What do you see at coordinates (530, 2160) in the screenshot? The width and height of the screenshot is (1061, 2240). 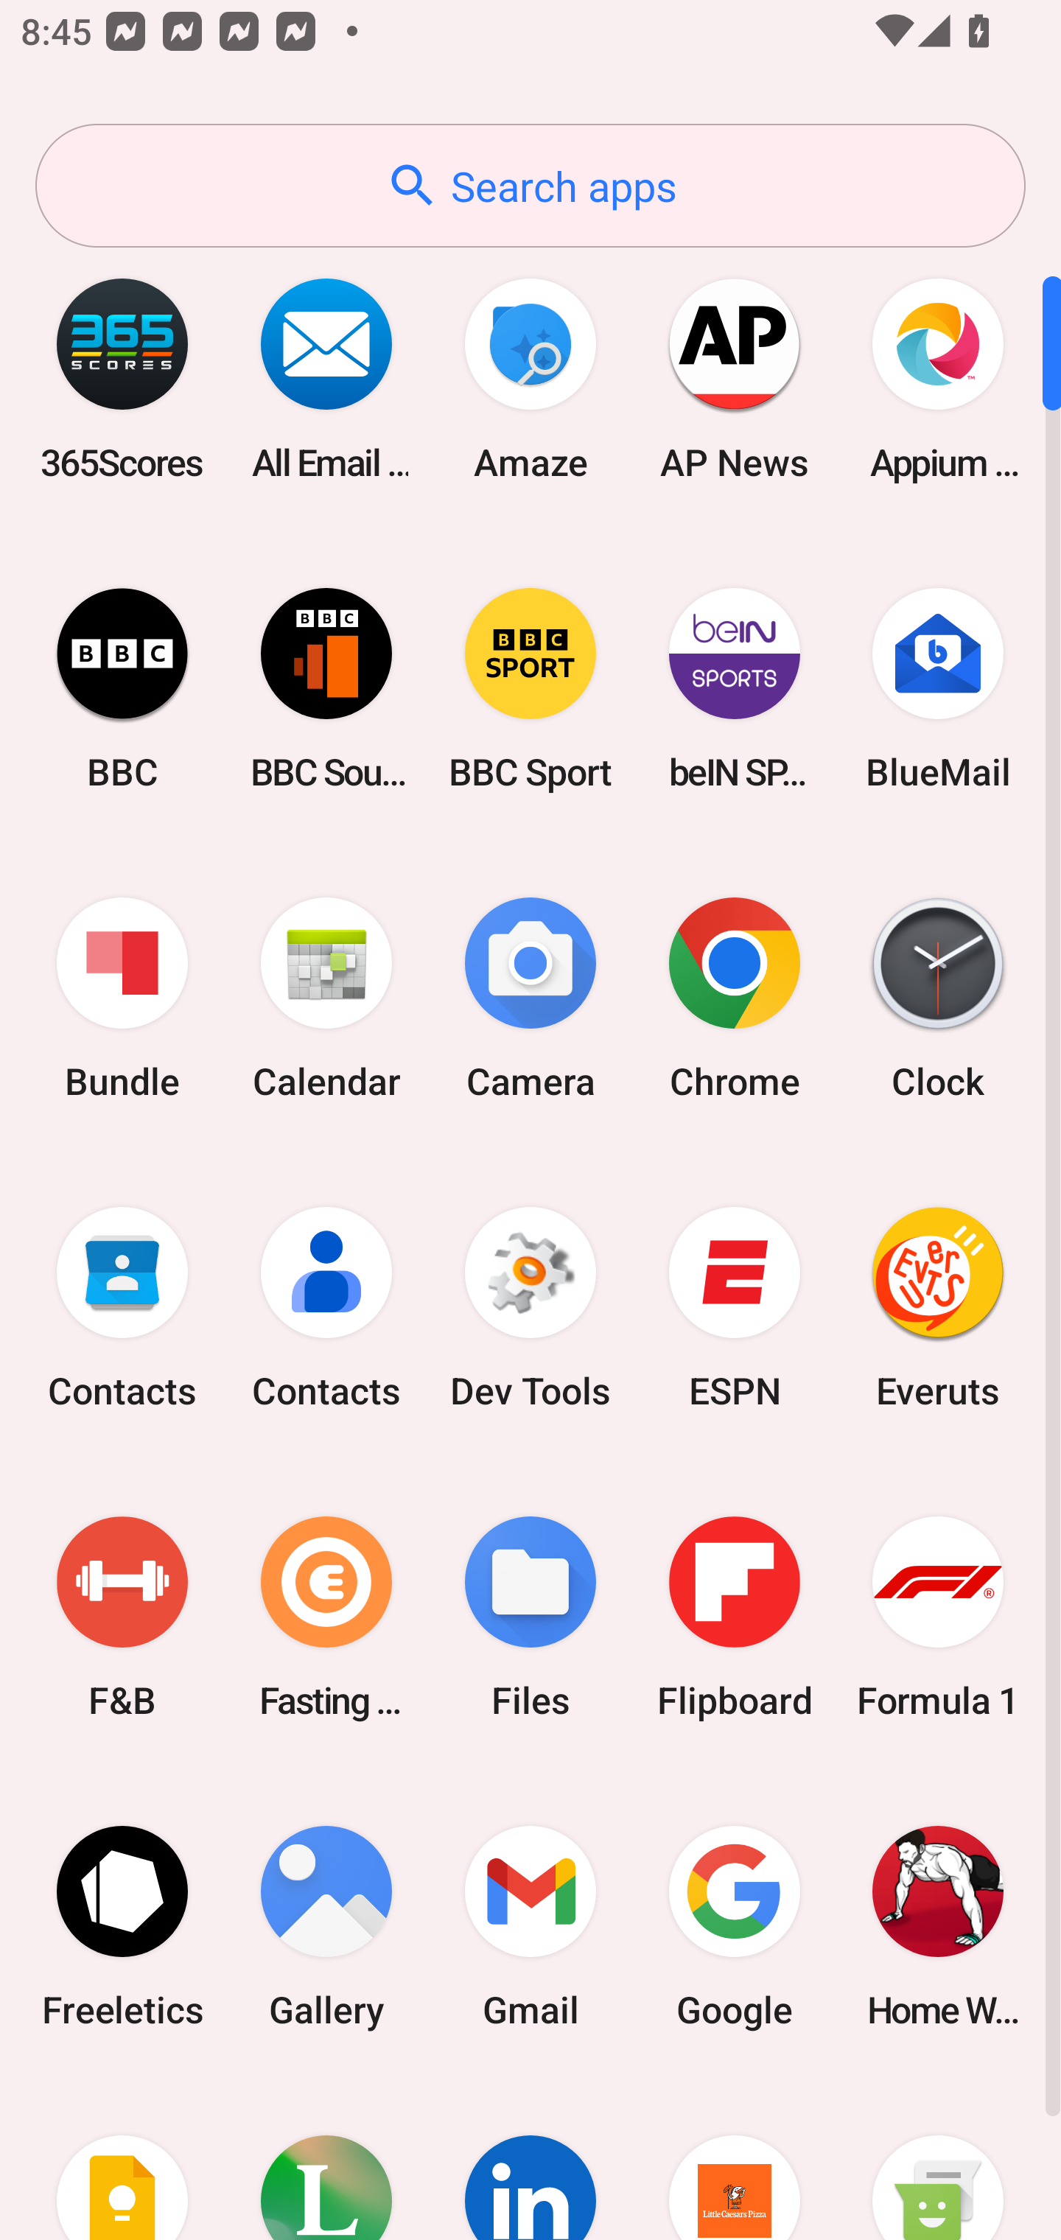 I see `LinkedIn` at bounding box center [530, 2160].